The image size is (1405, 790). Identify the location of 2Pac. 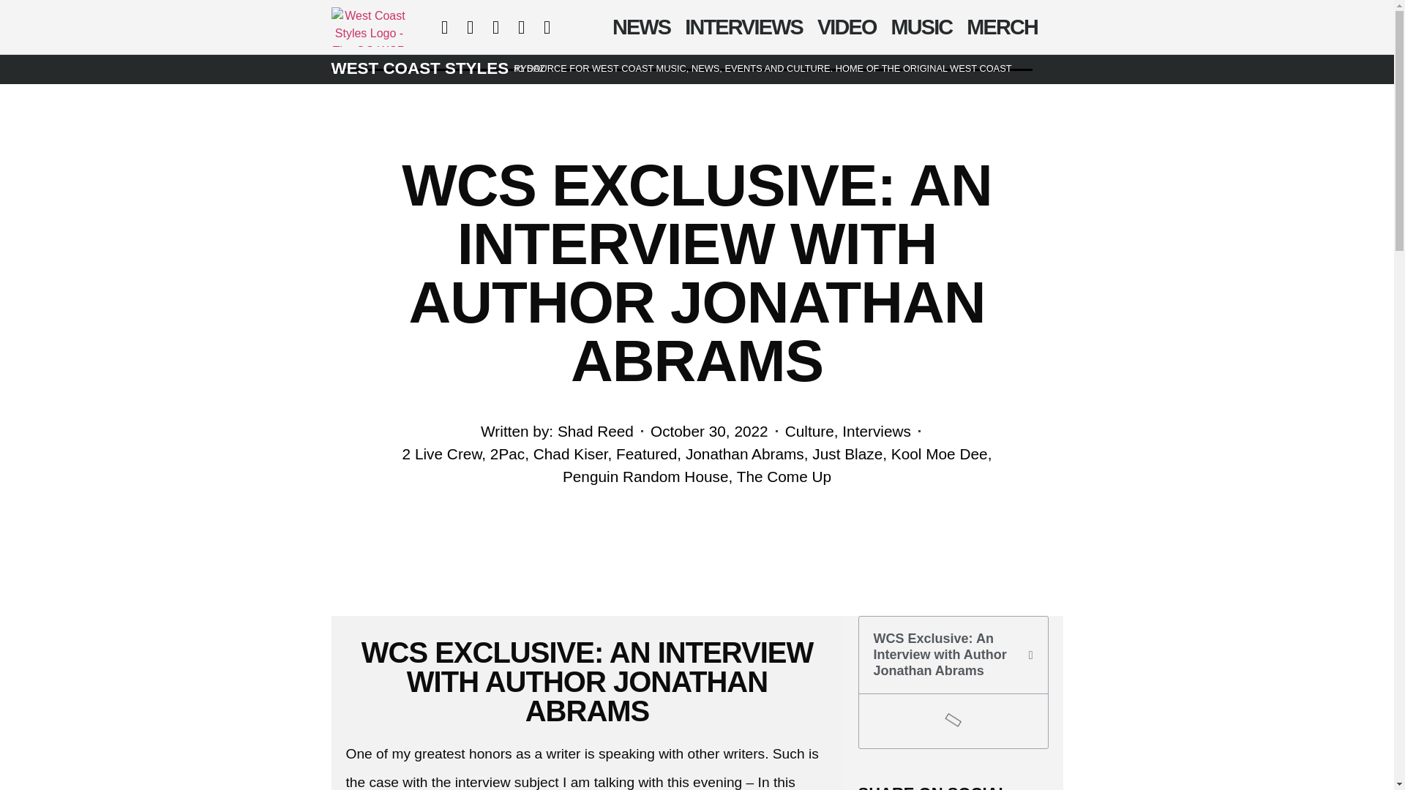
(507, 454).